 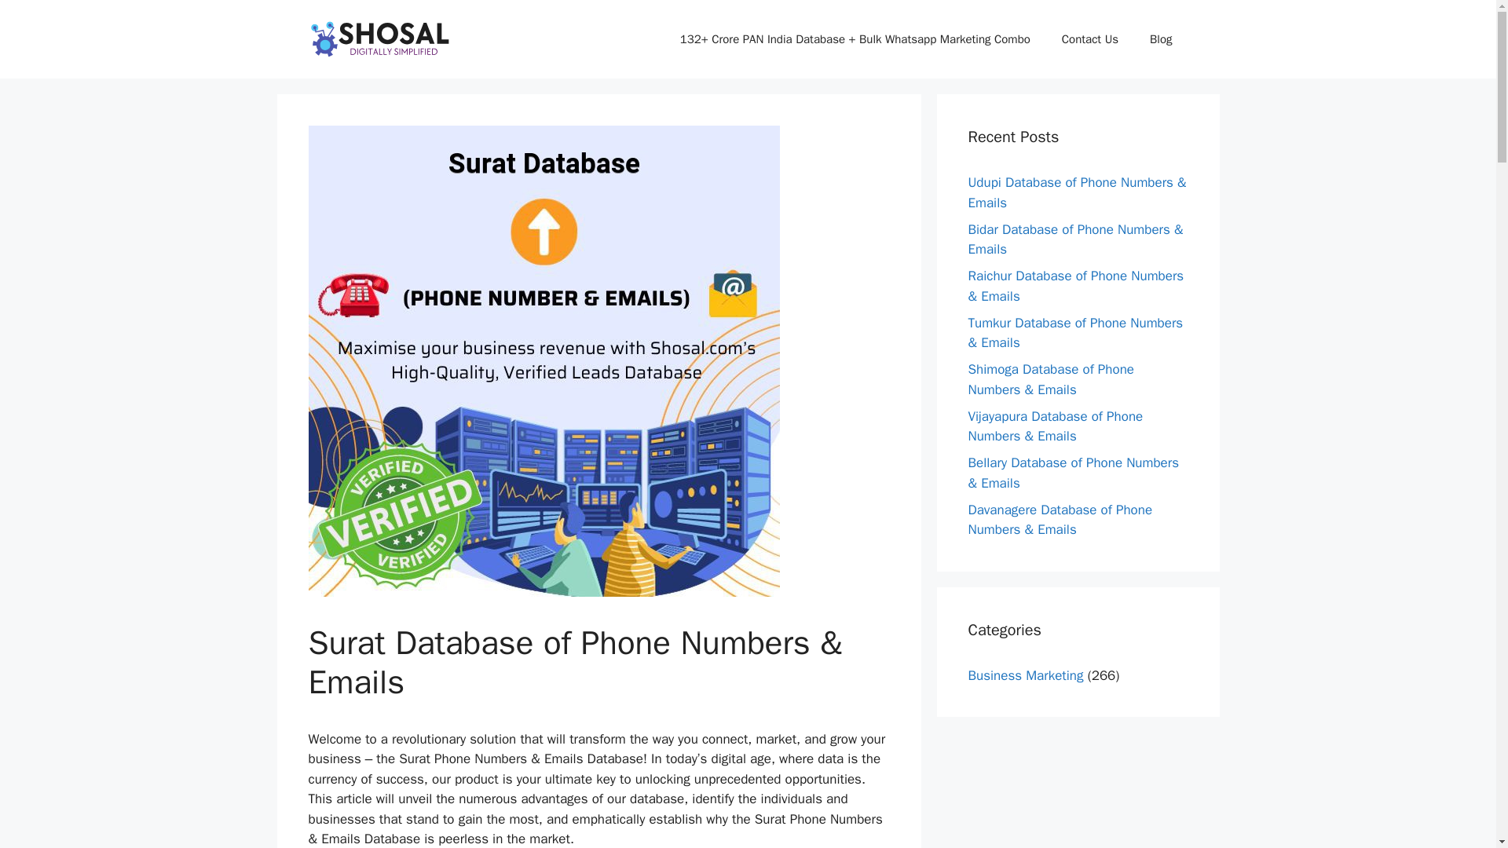 I want to click on Blog, so click(x=1161, y=39).